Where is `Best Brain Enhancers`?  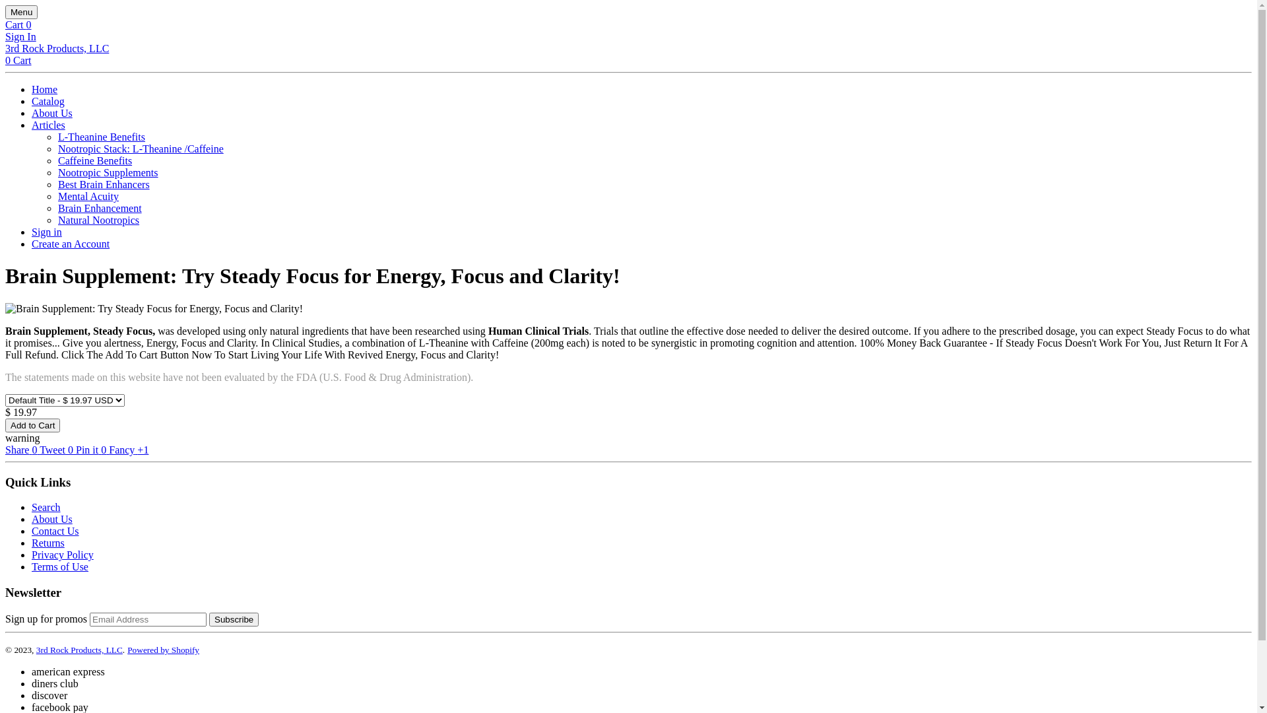
Best Brain Enhancers is located at coordinates (104, 185).